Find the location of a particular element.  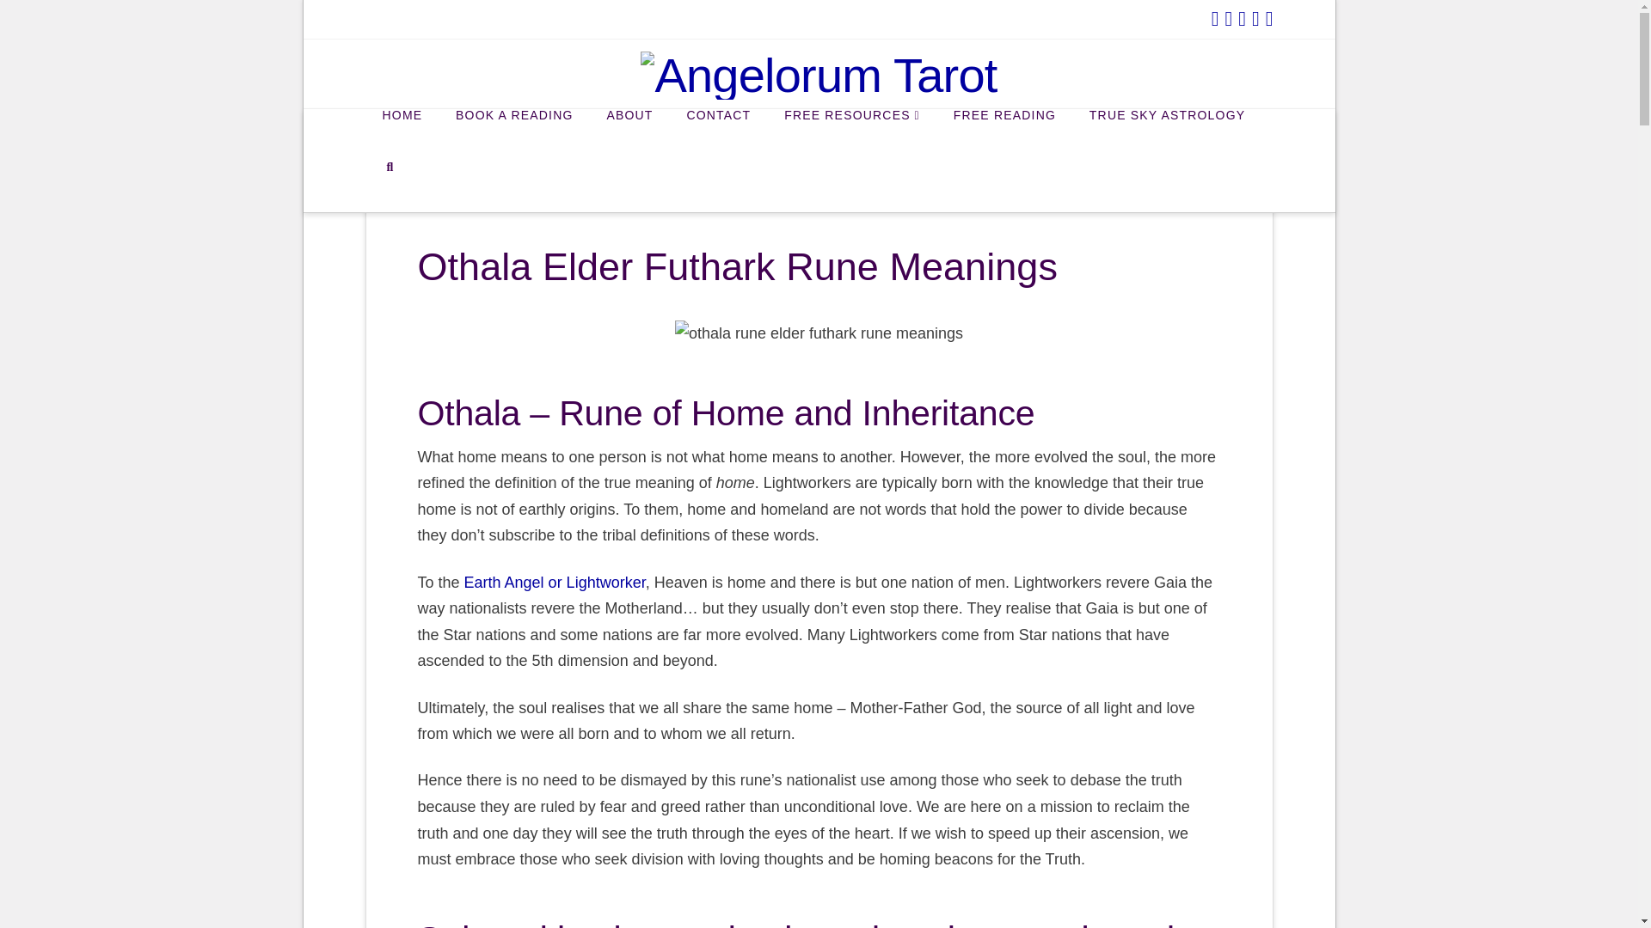

Earth Angel or Lightworker is located at coordinates (554, 583).